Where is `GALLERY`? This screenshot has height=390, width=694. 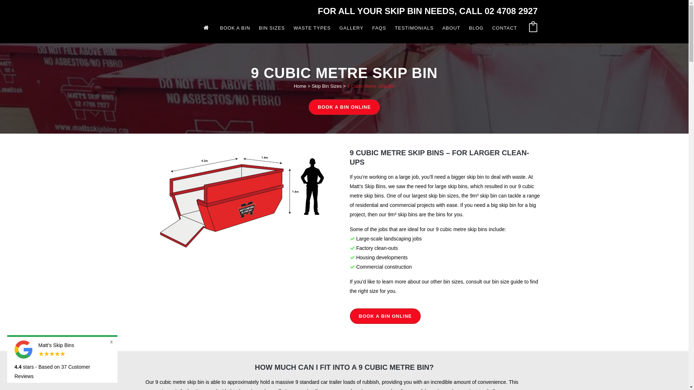 GALLERY is located at coordinates (351, 28).